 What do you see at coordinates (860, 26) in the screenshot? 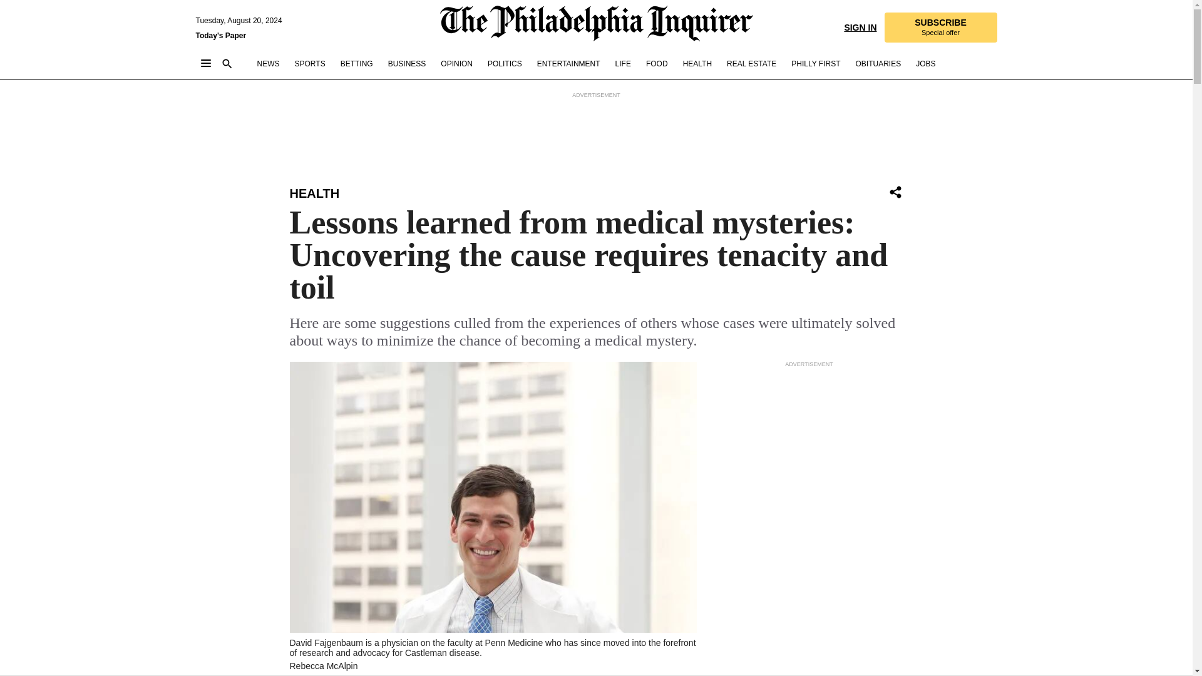
I see `SIGN IN` at bounding box center [860, 26].